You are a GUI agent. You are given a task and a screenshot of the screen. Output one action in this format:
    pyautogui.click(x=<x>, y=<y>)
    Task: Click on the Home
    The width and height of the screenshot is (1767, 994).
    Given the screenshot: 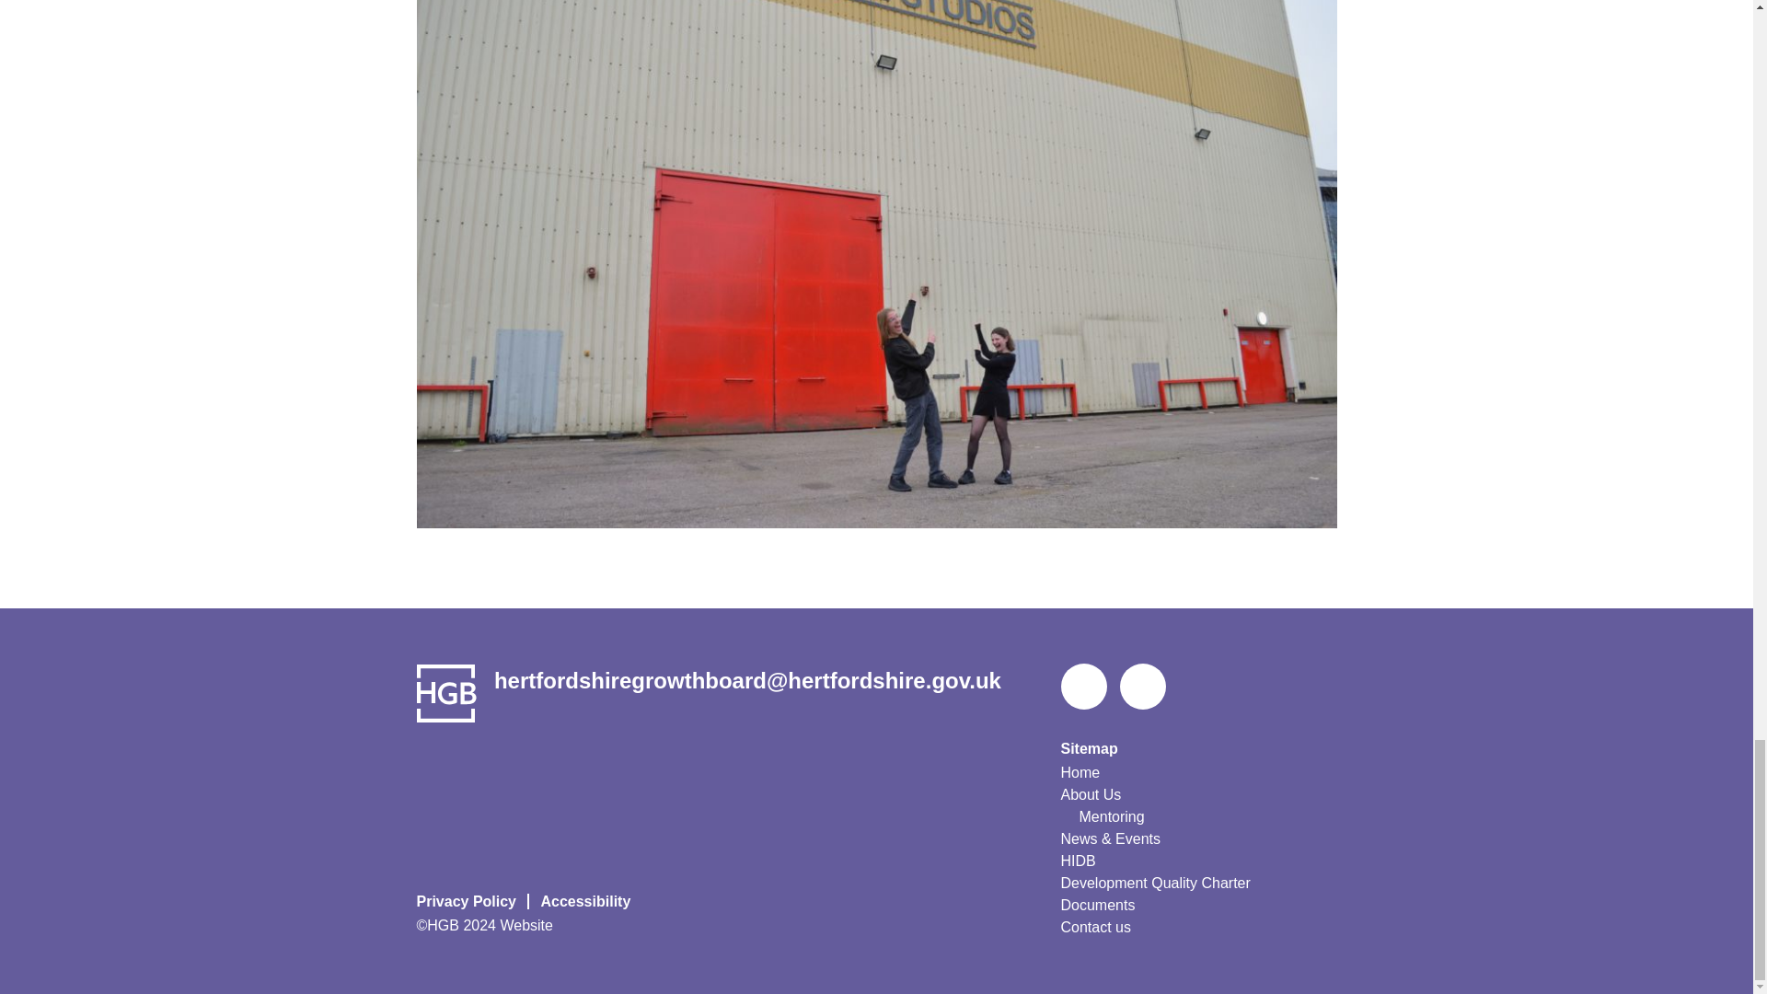 What is the action you would take?
    pyautogui.click(x=1080, y=773)
    